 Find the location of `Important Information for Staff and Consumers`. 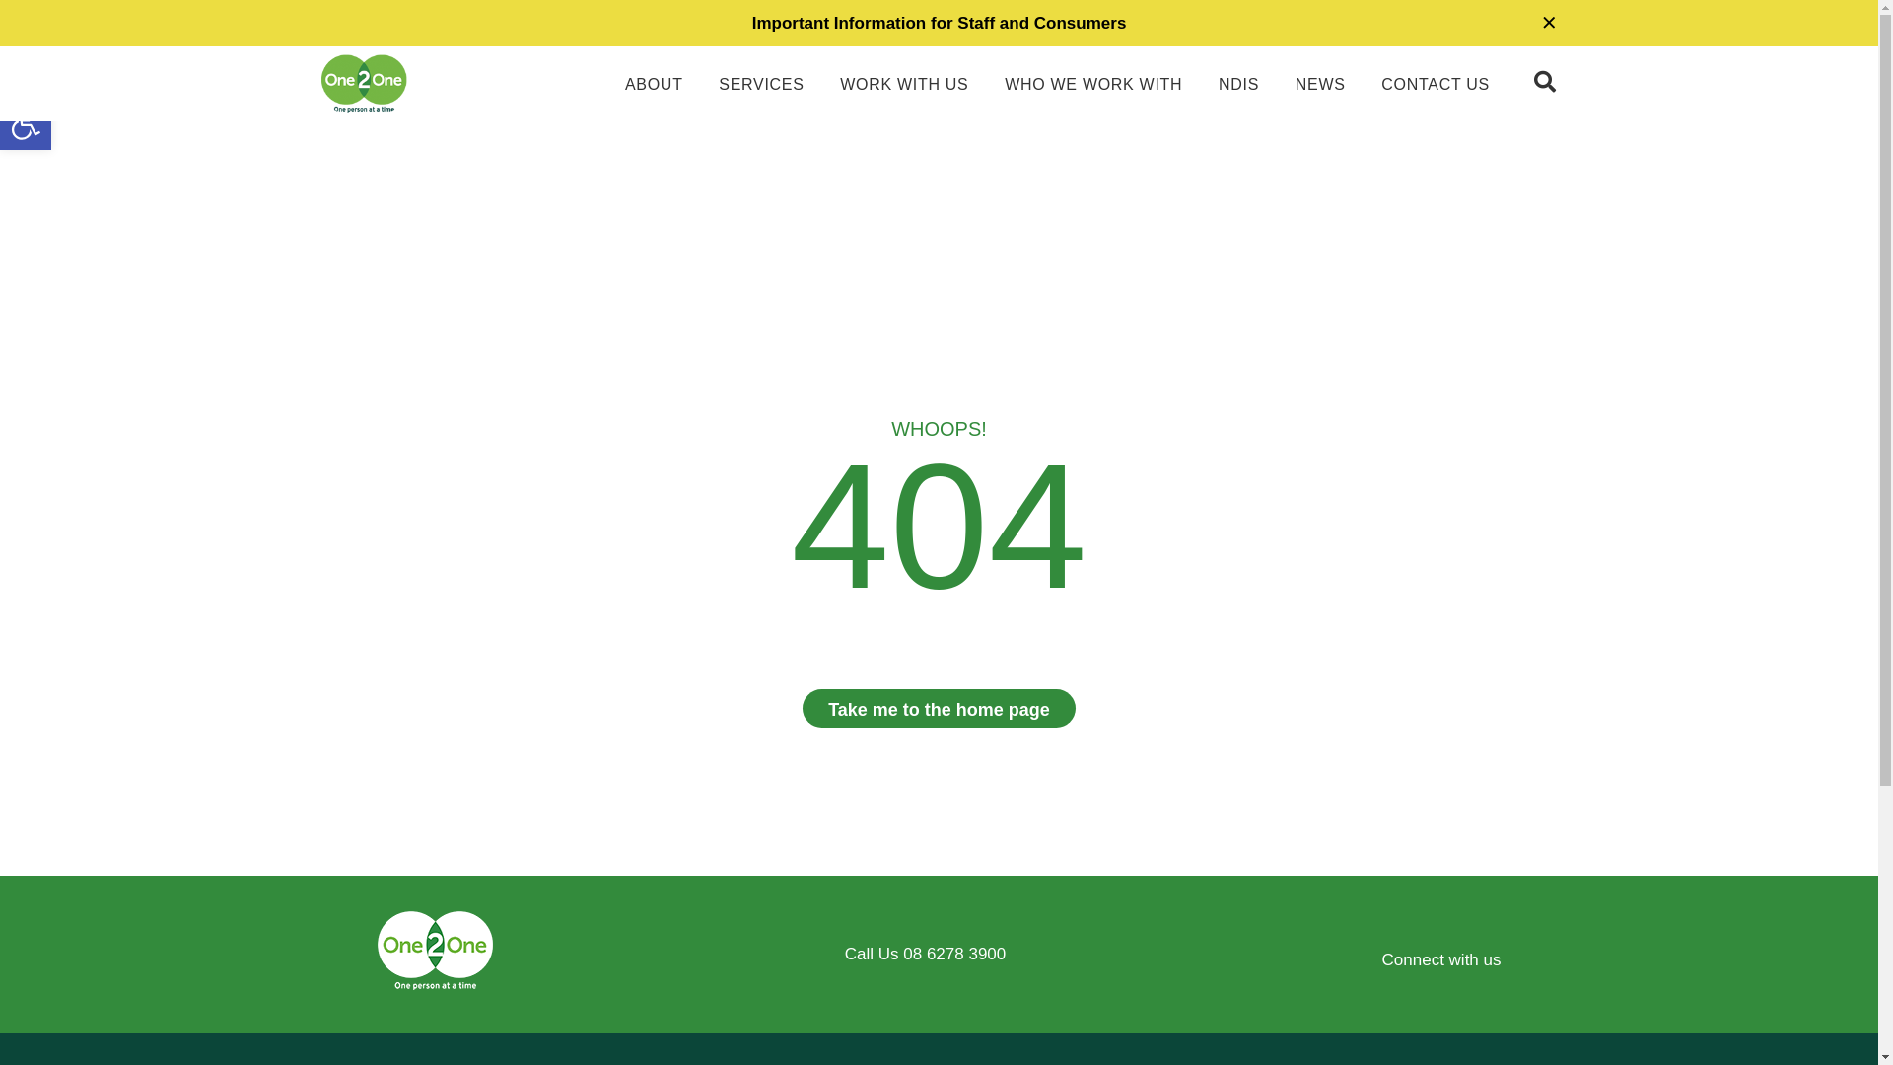

Important Information for Staff and Consumers is located at coordinates (940, 24).